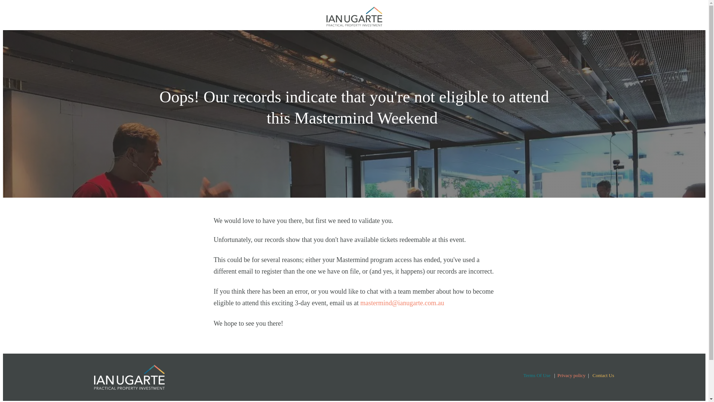 The height and width of the screenshot is (402, 714). I want to click on IU - Primary Logo - Horizontal, so click(129, 377).